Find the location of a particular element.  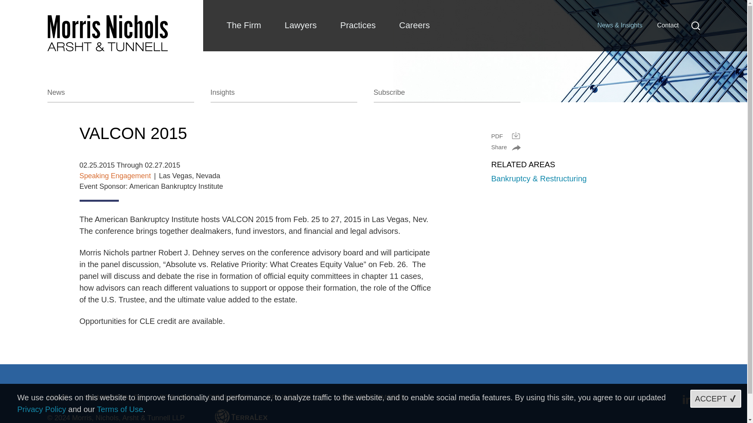

Careers is located at coordinates (414, 25).